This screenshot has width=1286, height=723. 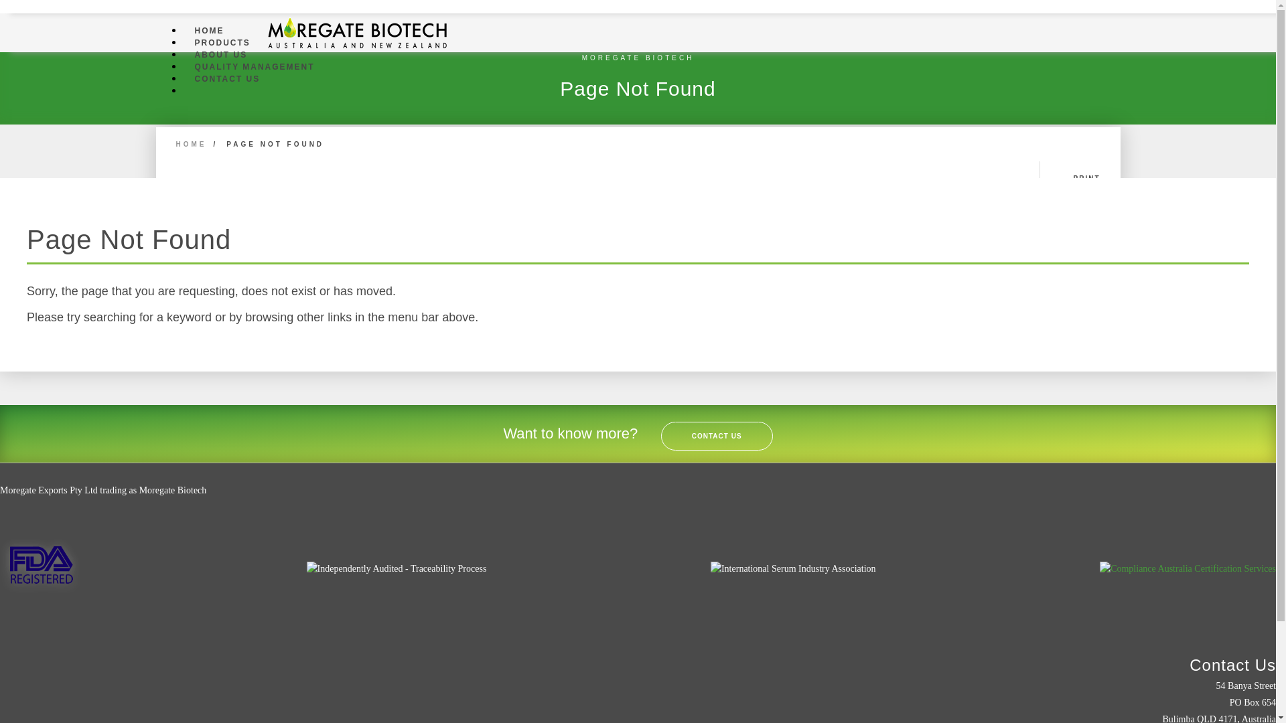 I want to click on PRODUCTS, so click(x=222, y=43).